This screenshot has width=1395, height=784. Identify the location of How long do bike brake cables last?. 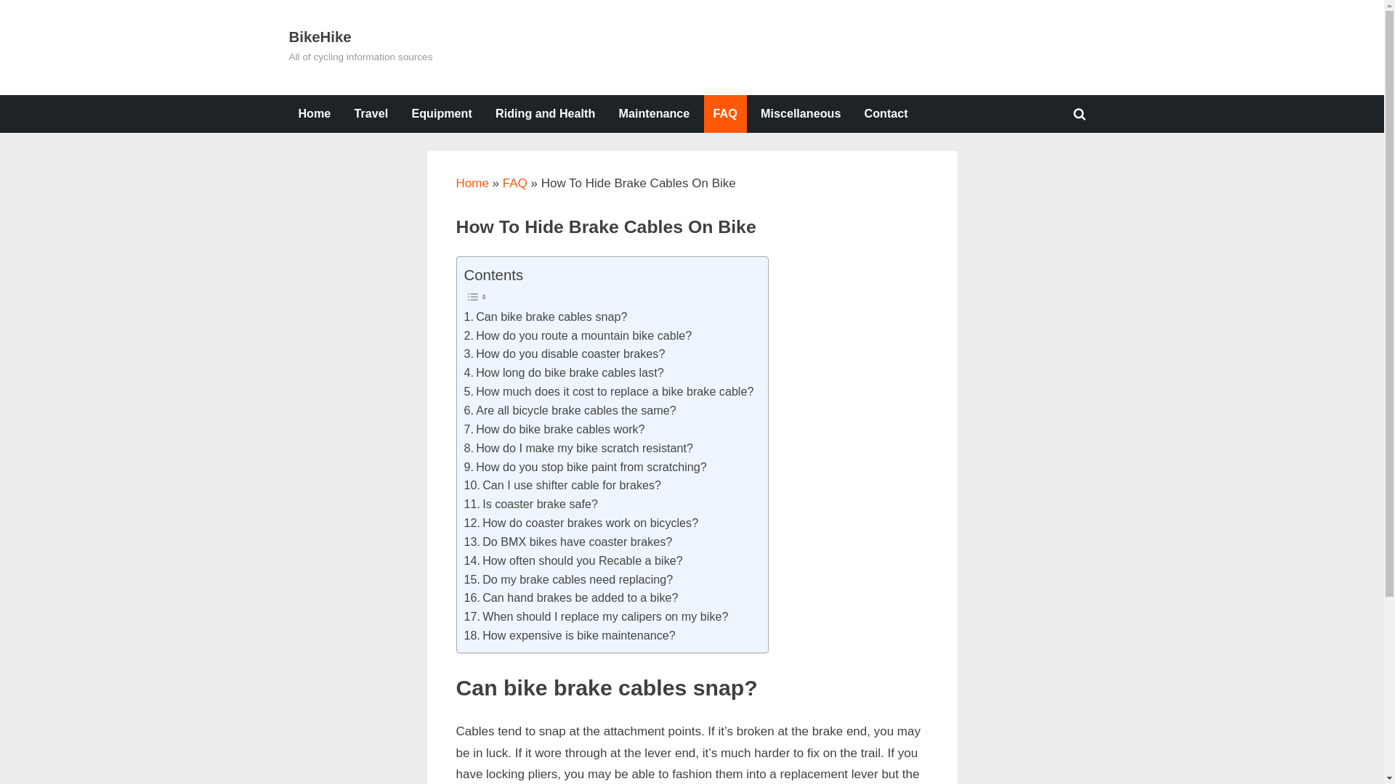
(563, 373).